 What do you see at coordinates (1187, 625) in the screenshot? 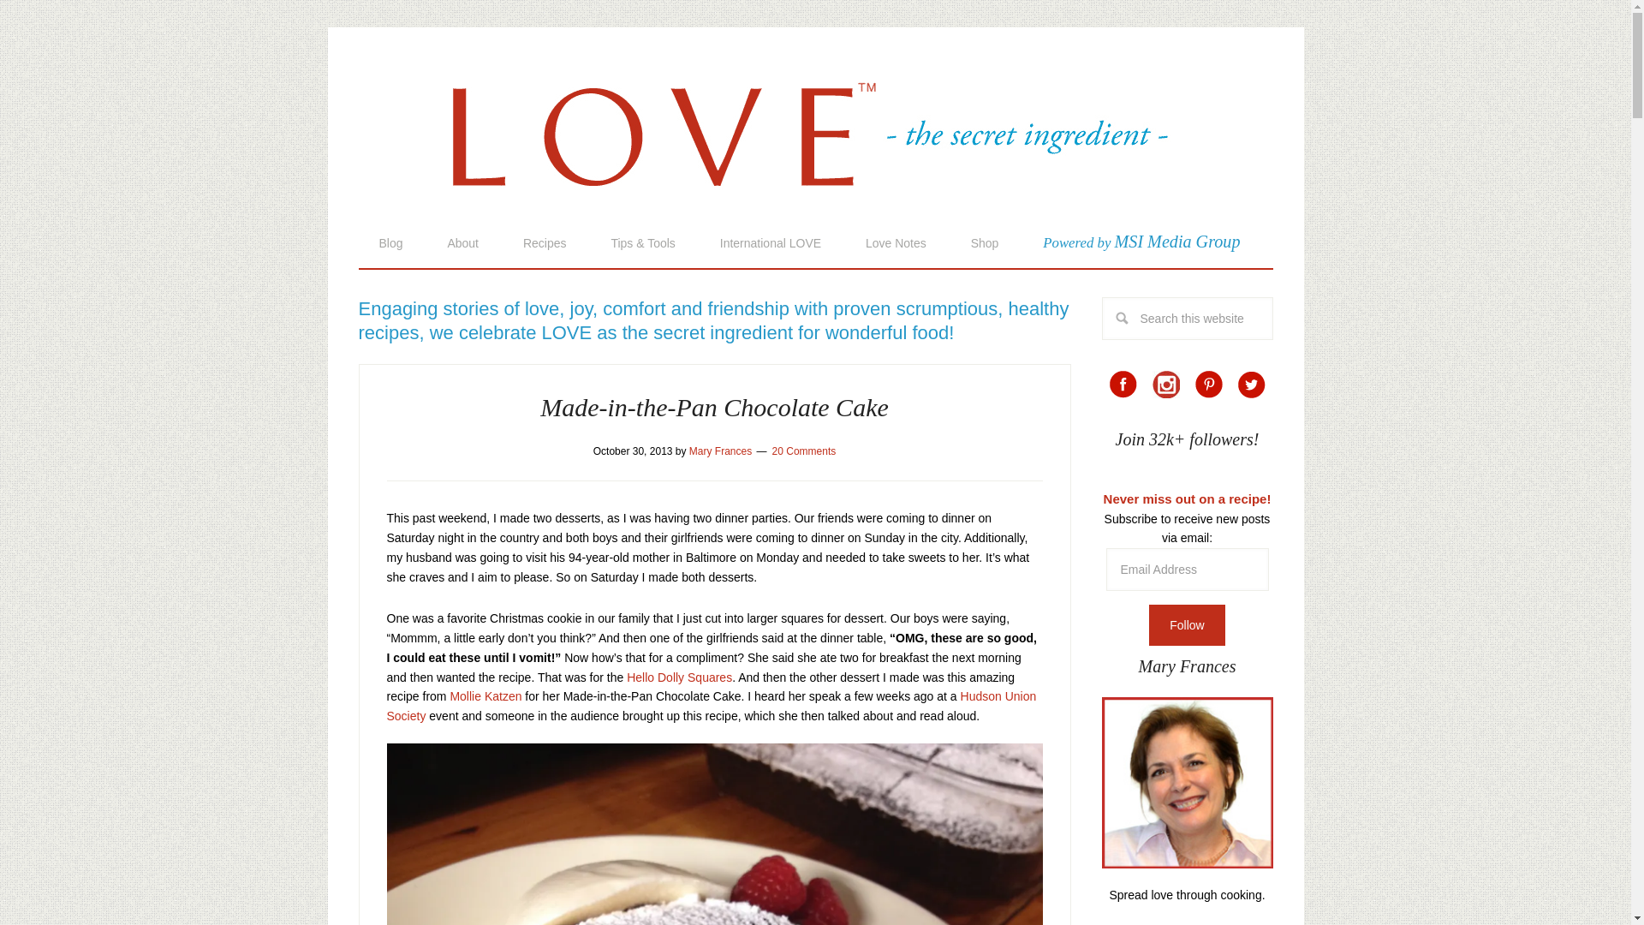
I see `Follow` at bounding box center [1187, 625].